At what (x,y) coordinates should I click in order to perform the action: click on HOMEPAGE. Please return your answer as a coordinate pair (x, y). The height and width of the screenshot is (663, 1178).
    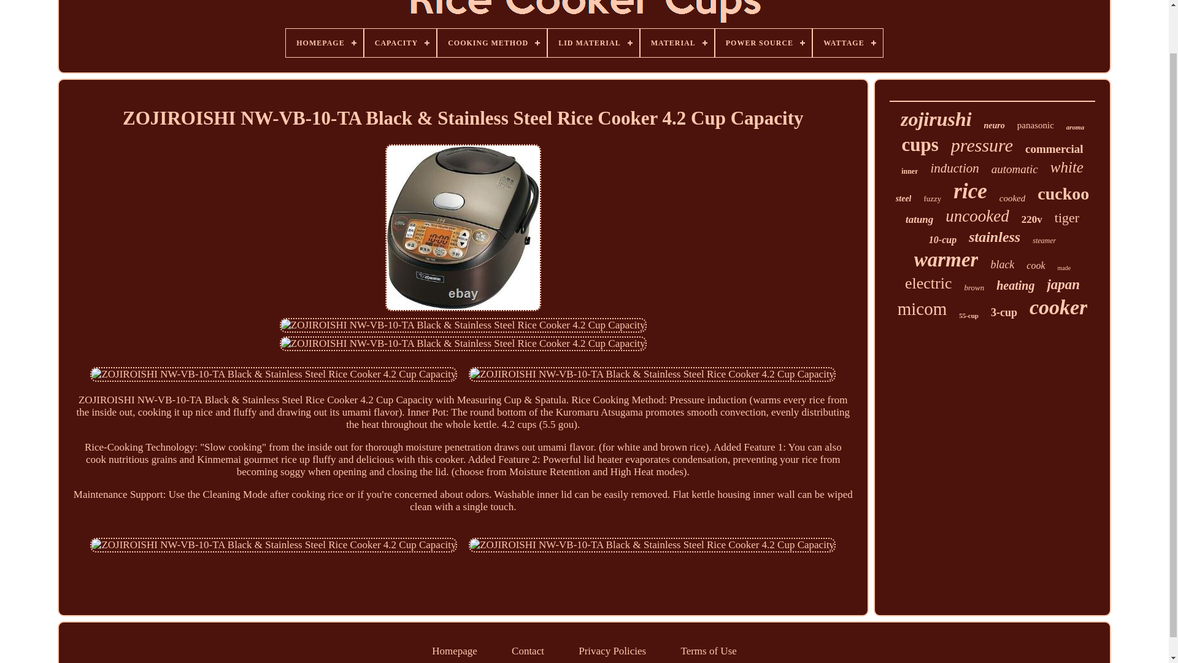
    Looking at the image, I should click on (324, 43).